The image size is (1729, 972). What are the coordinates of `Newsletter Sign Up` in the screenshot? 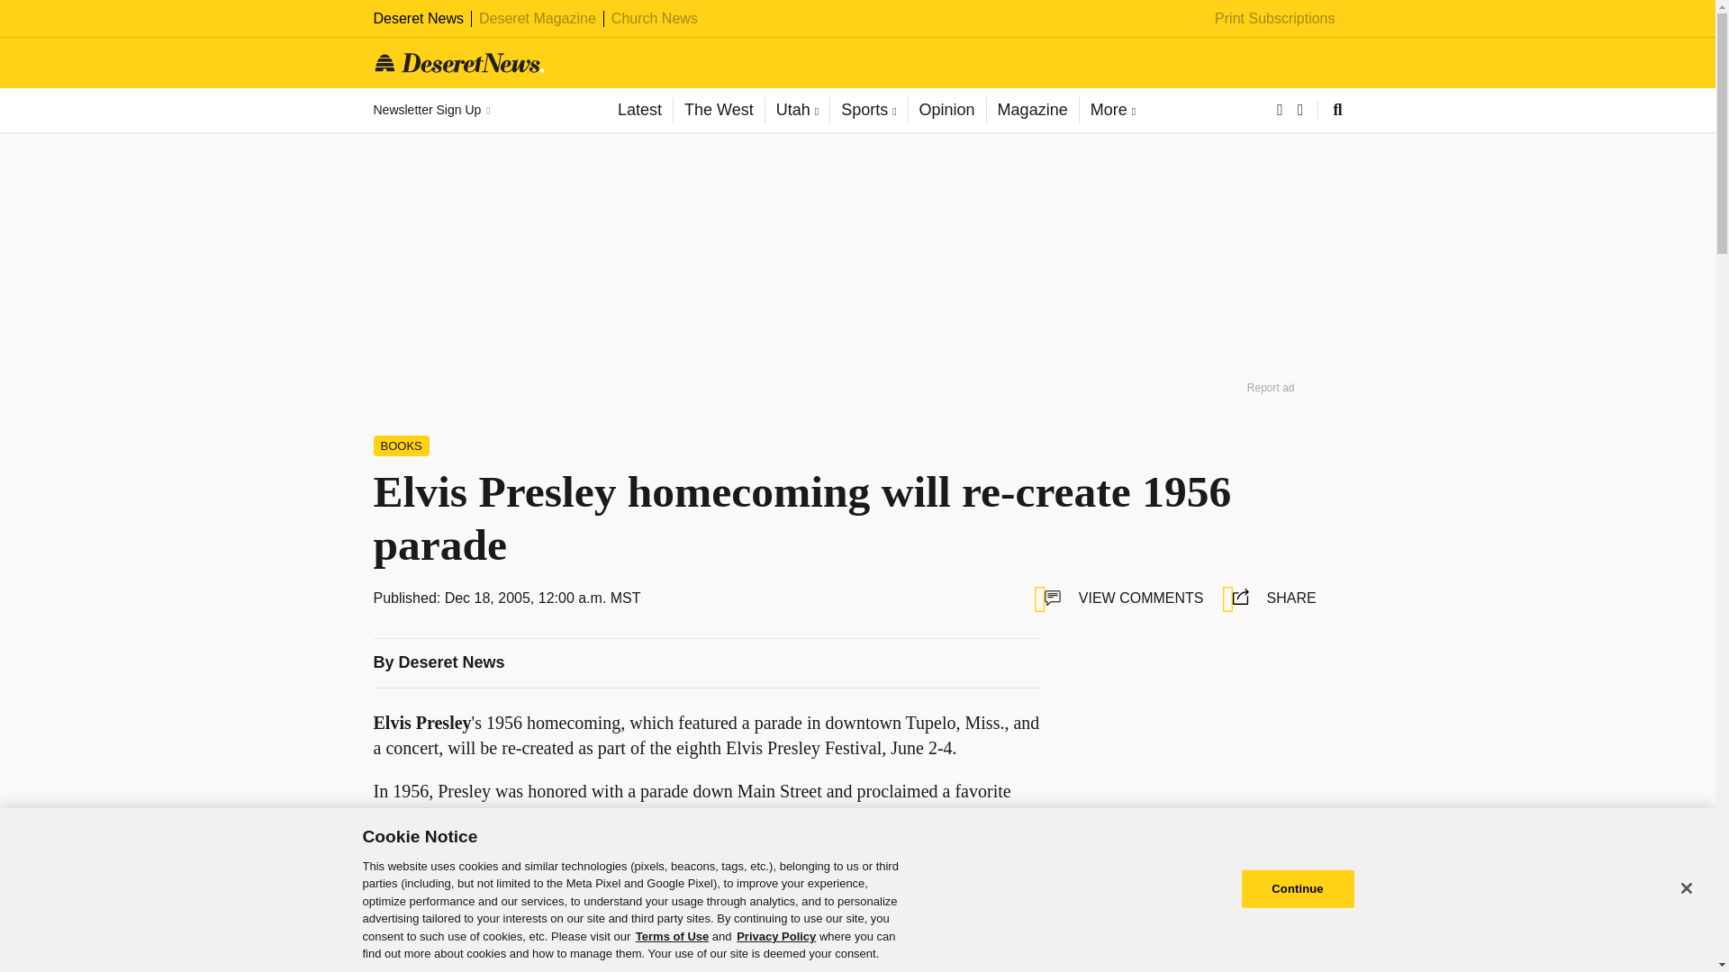 It's located at (430, 110).